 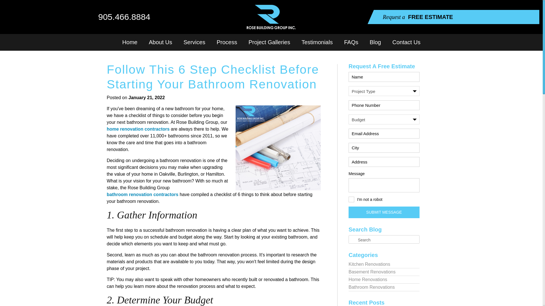 What do you see at coordinates (138, 129) in the screenshot?
I see `home renovation contractors` at bounding box center [138, 129].